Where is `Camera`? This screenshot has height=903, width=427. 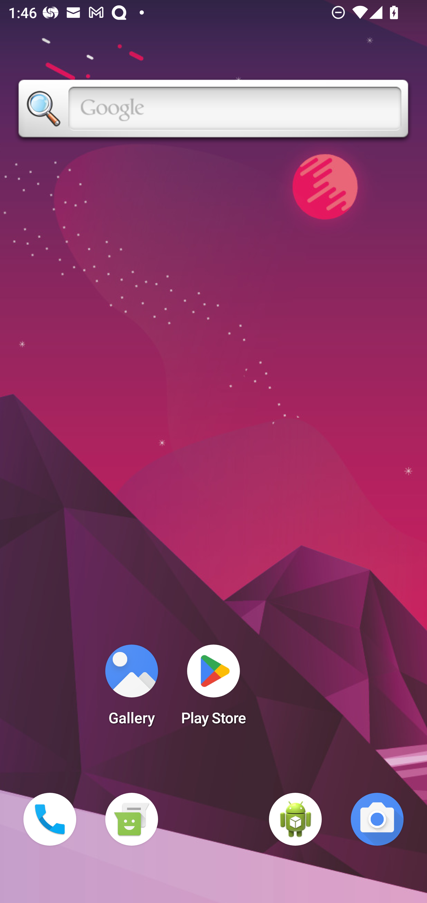
Camera is located at coordinates (377, 819).